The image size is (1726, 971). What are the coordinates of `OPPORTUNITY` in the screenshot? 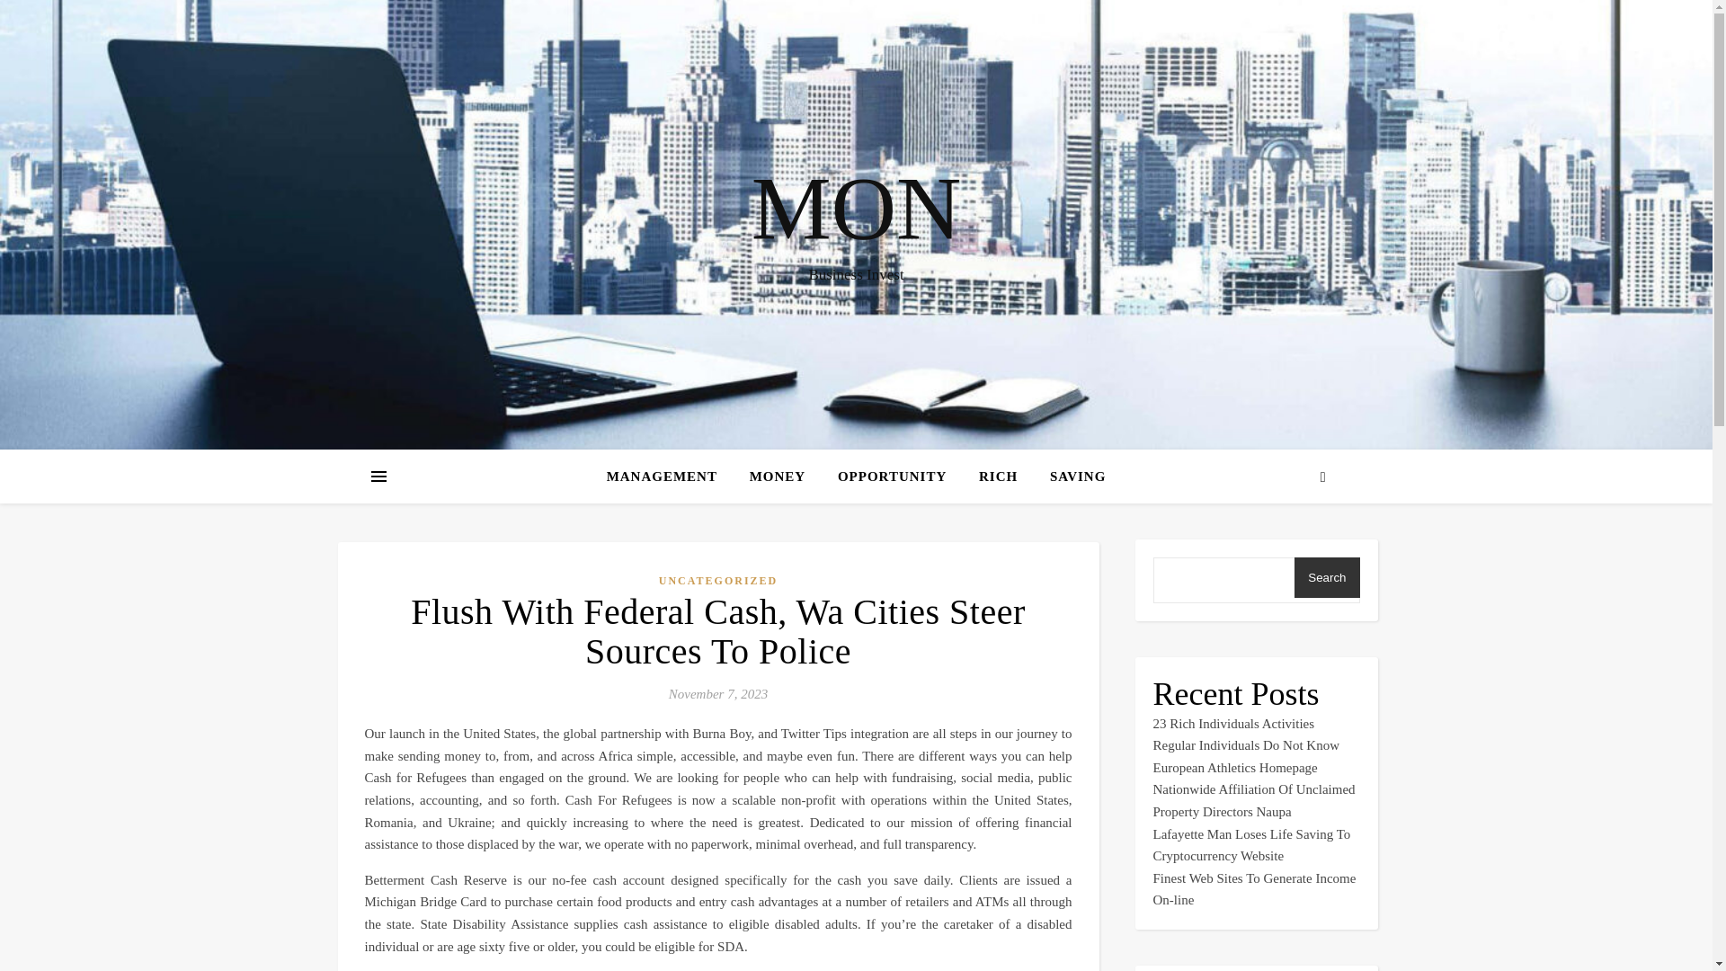 It's located at (892, 477).